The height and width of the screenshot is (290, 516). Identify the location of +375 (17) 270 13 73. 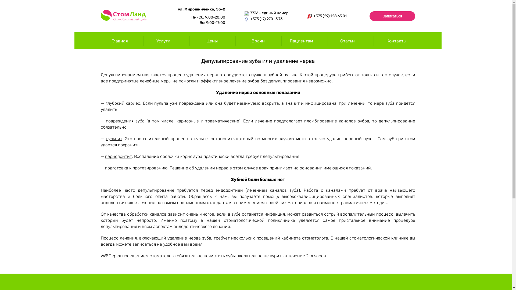
(264, 19).